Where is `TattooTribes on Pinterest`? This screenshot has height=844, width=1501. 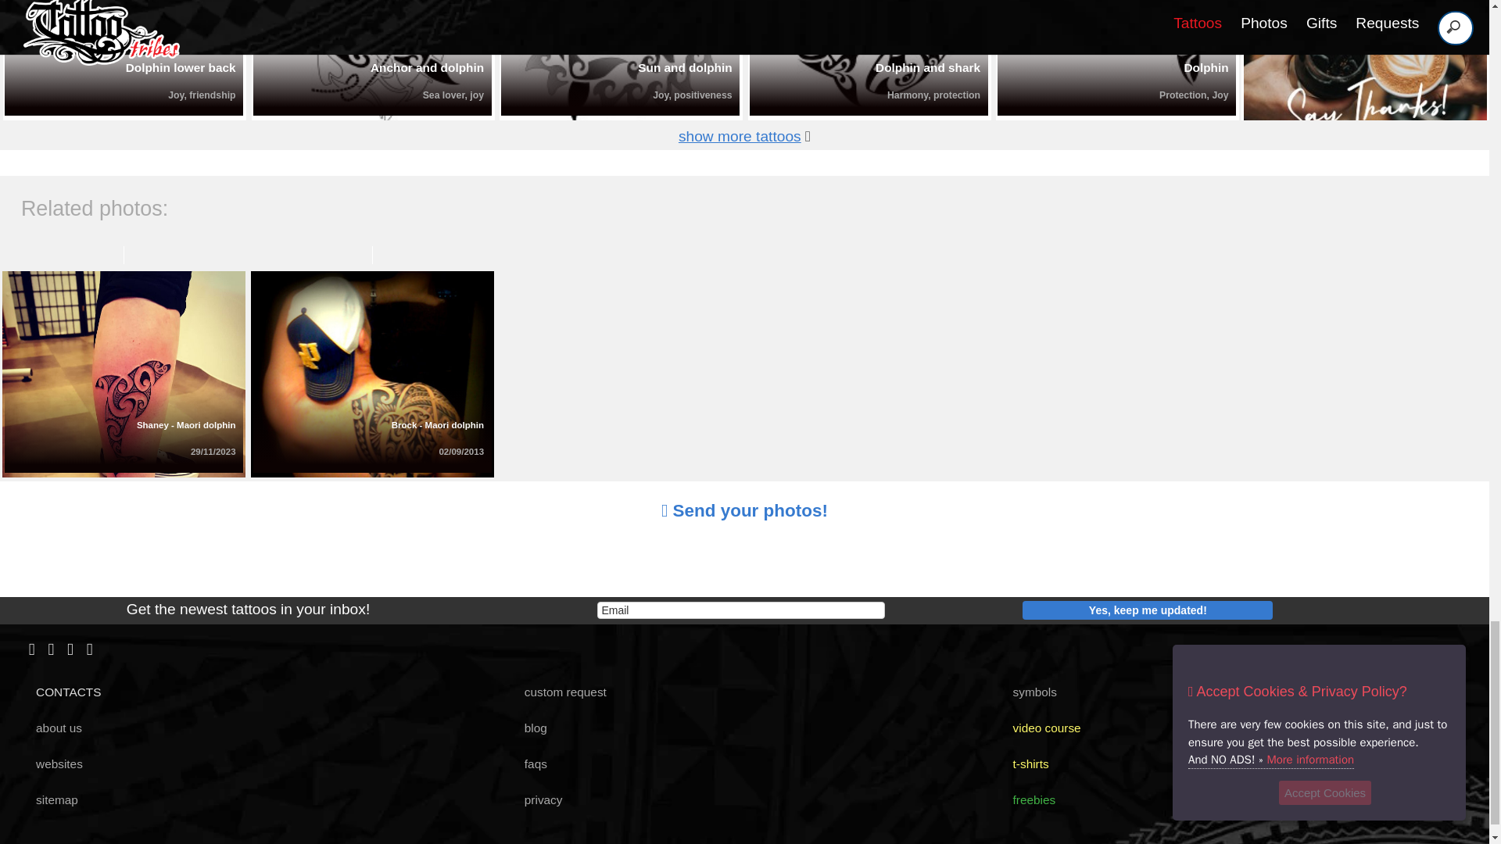
TattooTribes on Pinterest is located at coordinates (51, 650).